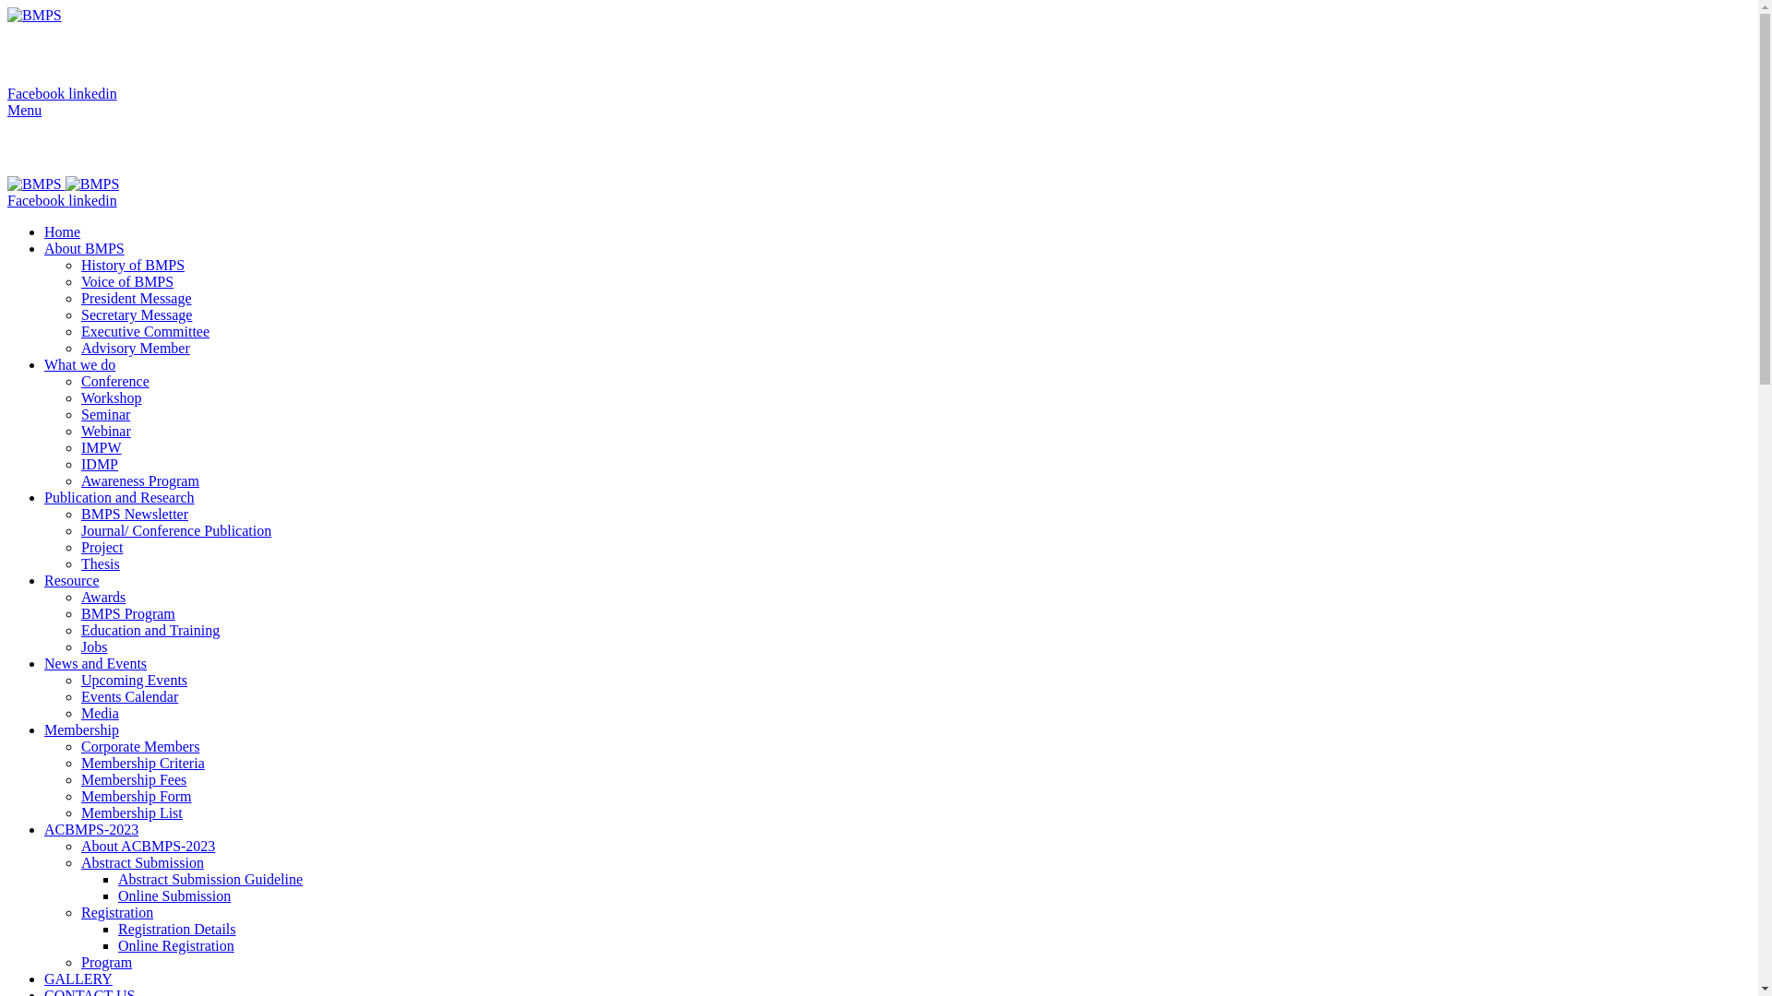 The width and height of the screenshot is (1772, 996). What do you see at coordinates (143, 764) in the screenshot?
I see `Membership Criteria` at bounding box center [143, 764].